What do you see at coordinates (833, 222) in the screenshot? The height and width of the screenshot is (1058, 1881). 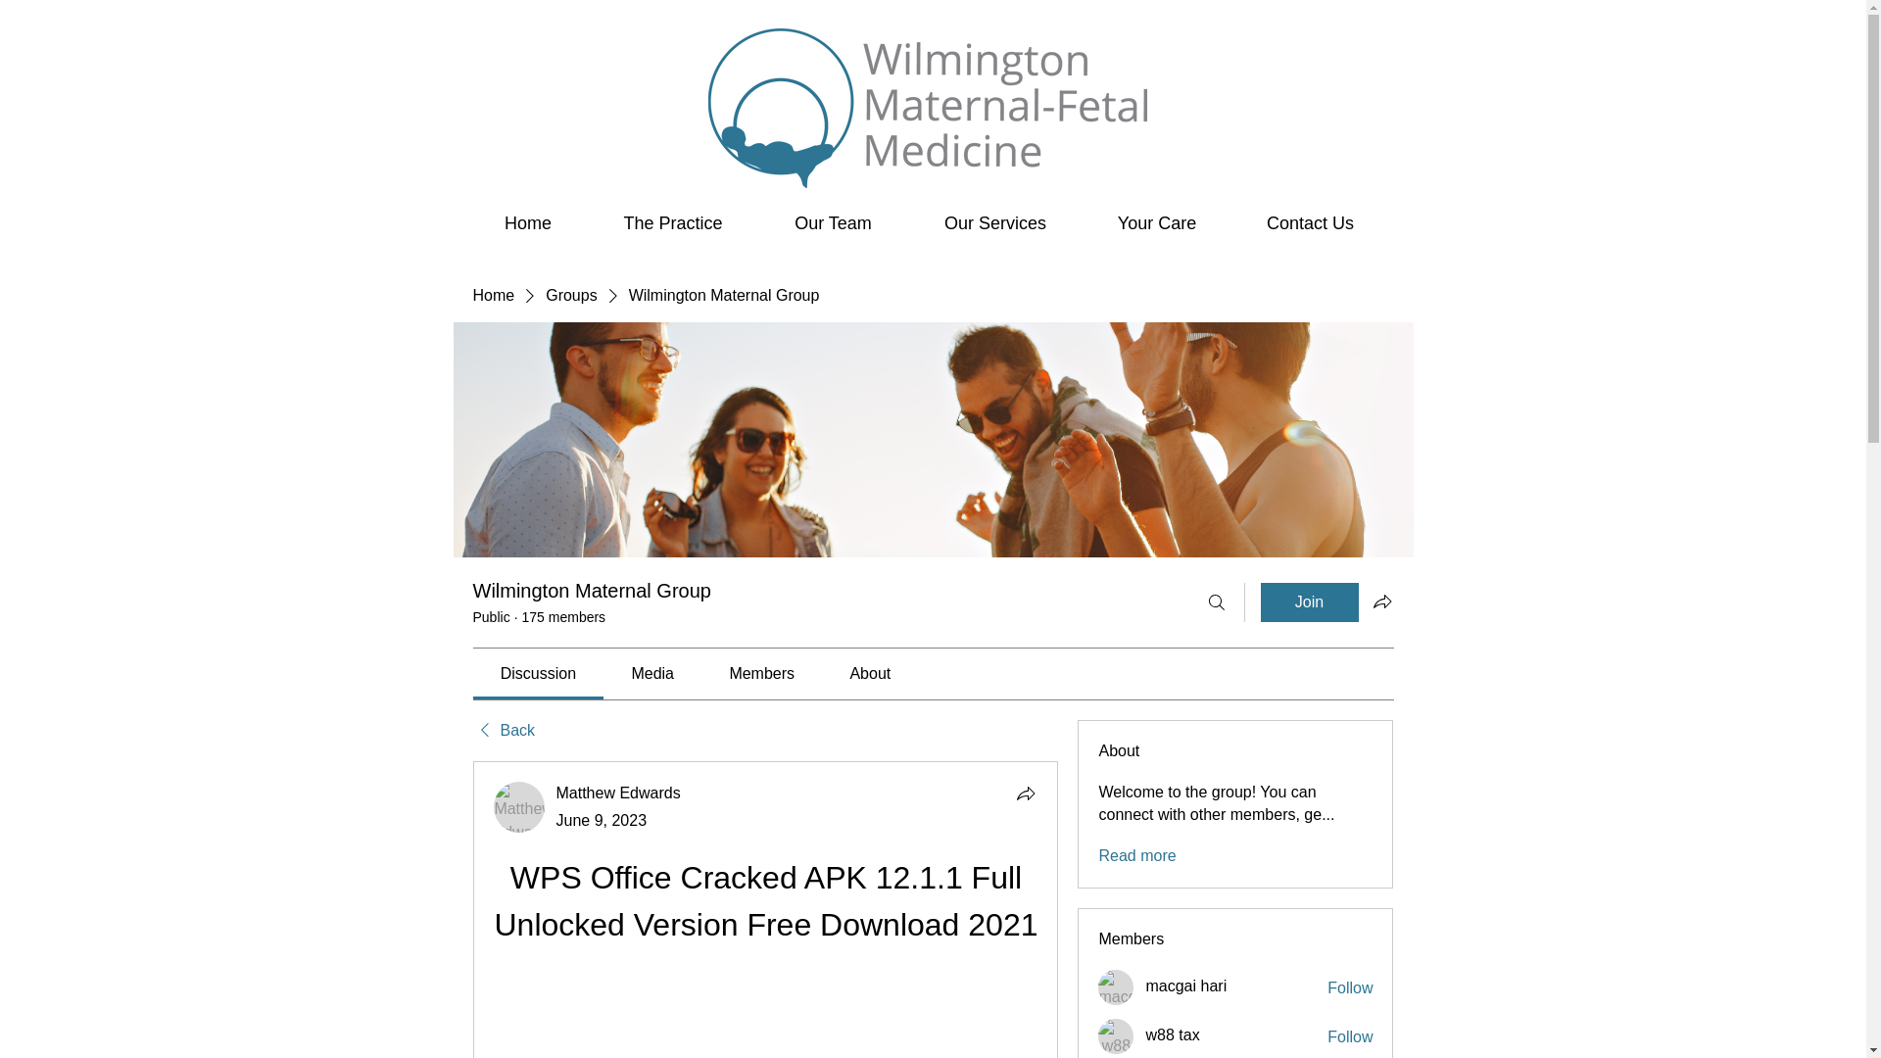 I see `Our Team` at bounding box center [833, 222].